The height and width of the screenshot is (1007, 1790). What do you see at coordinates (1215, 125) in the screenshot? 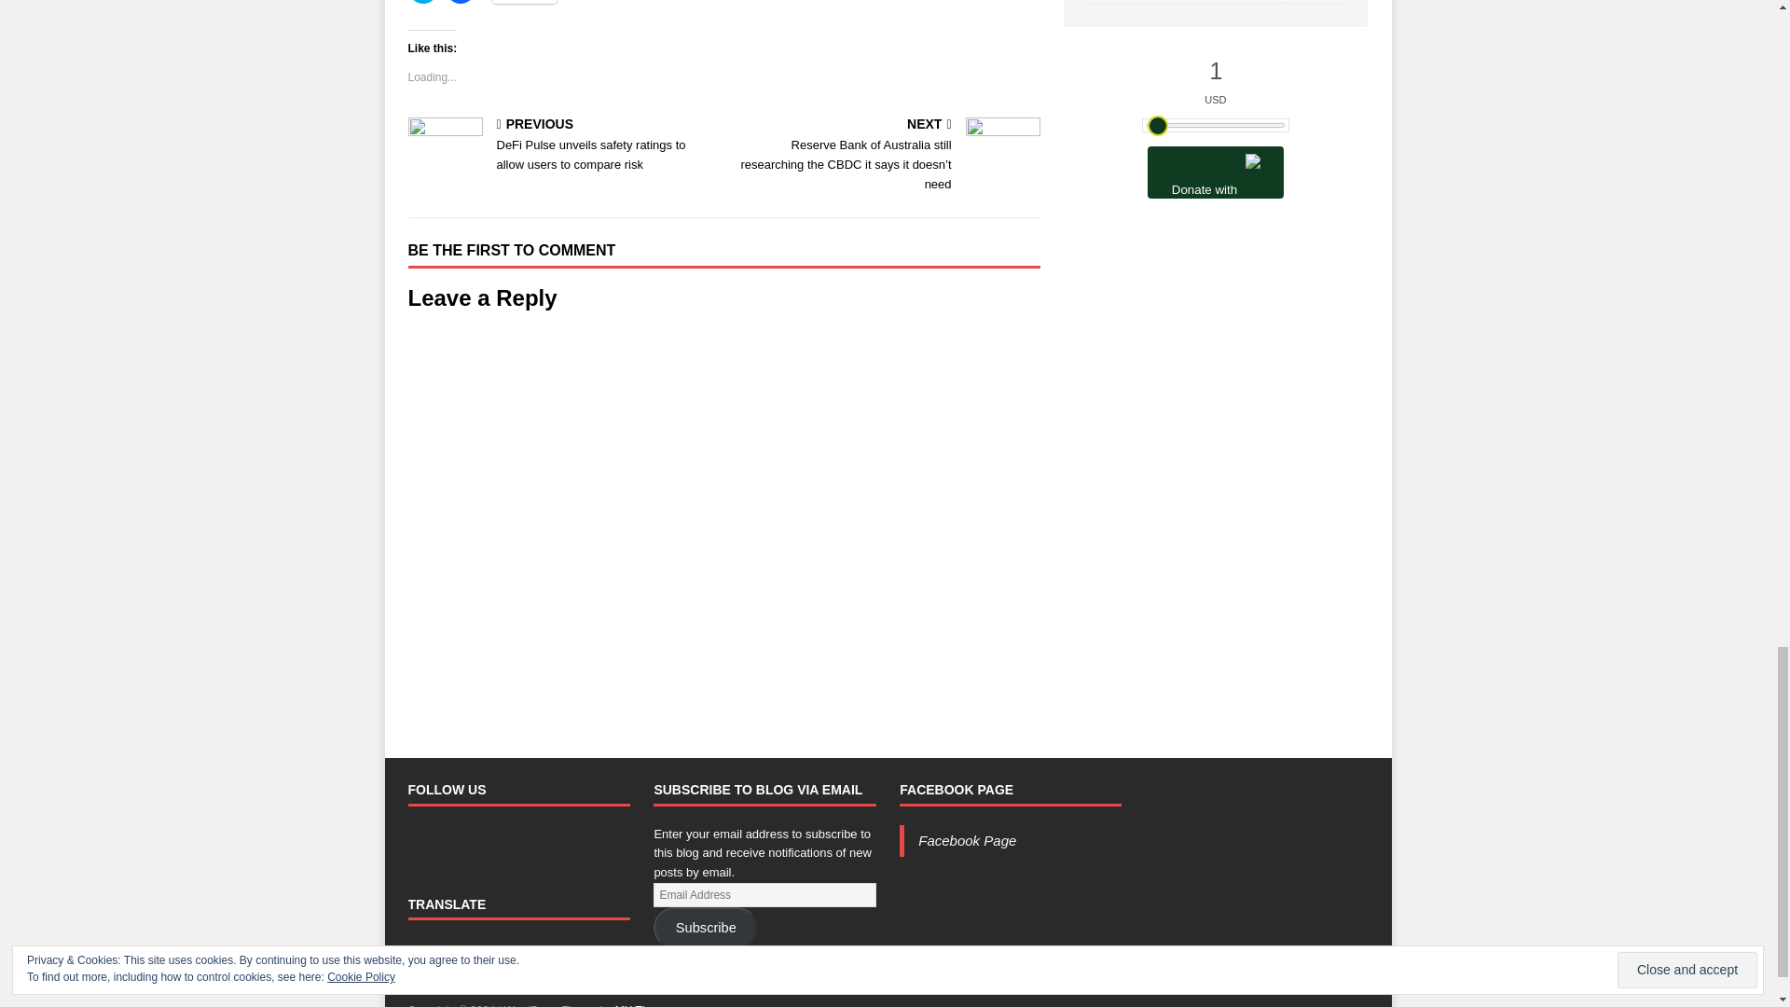
I see `1` at bounding box center [1215, 125].